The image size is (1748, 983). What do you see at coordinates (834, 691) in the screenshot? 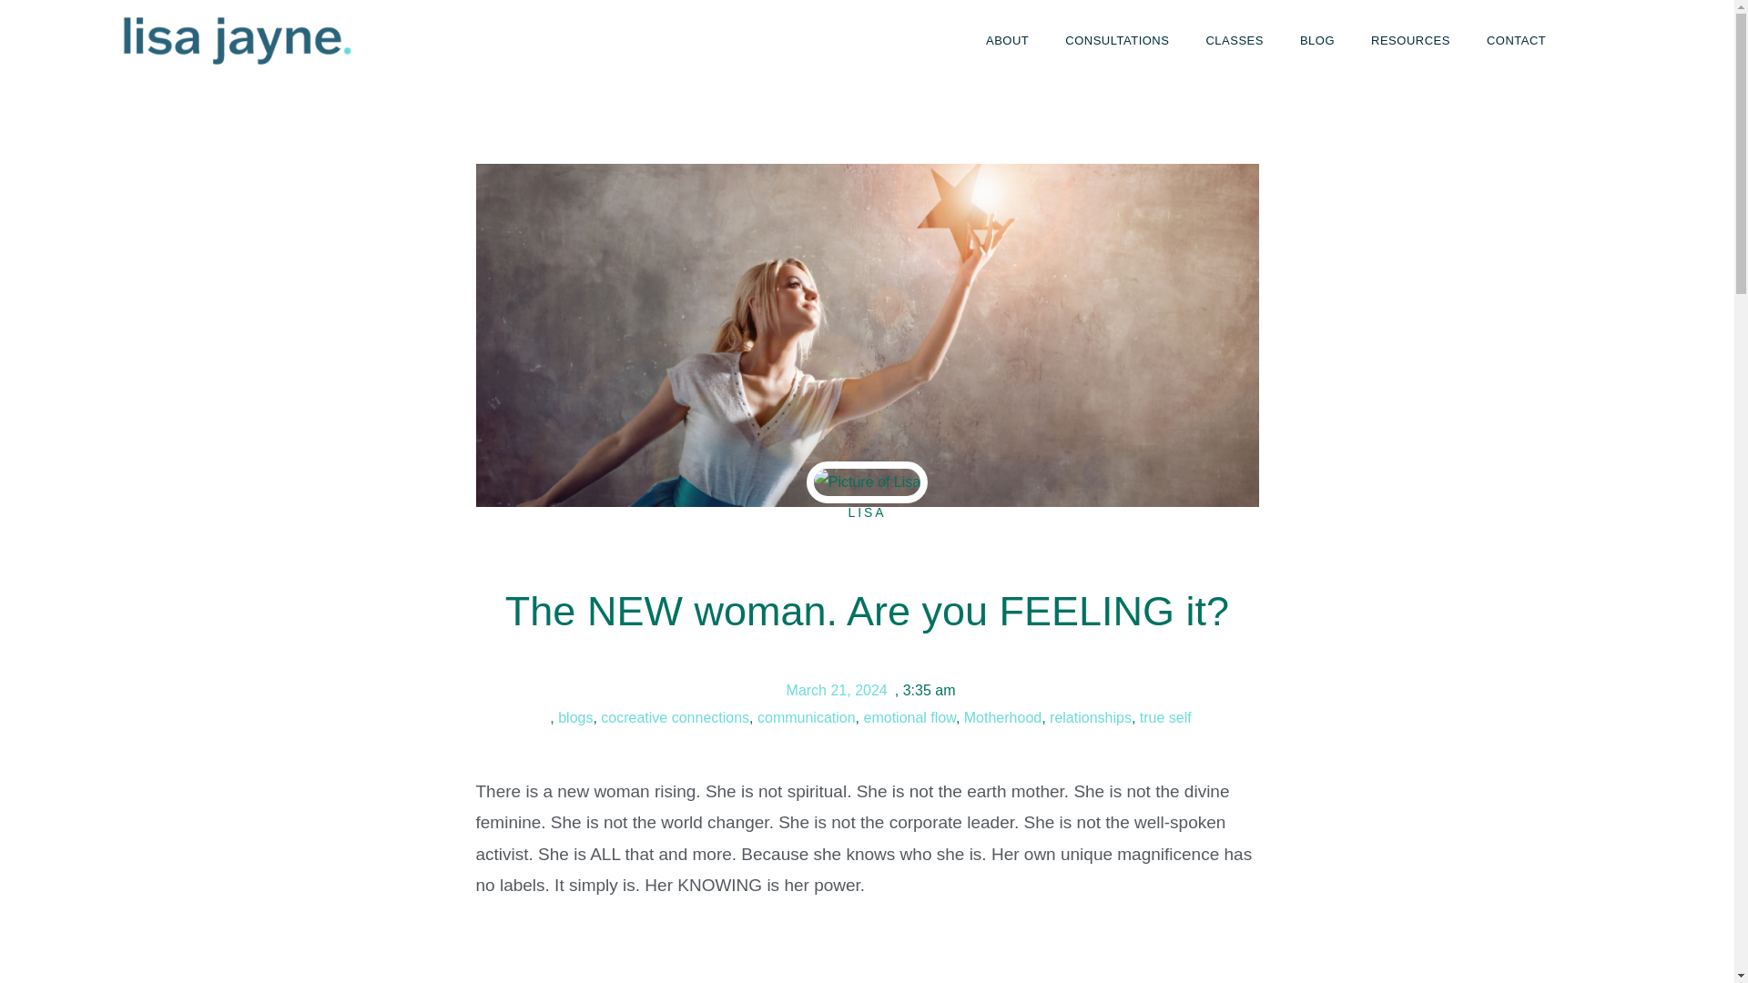
I see `March 21, 2024` at bounding box center [834, 691].